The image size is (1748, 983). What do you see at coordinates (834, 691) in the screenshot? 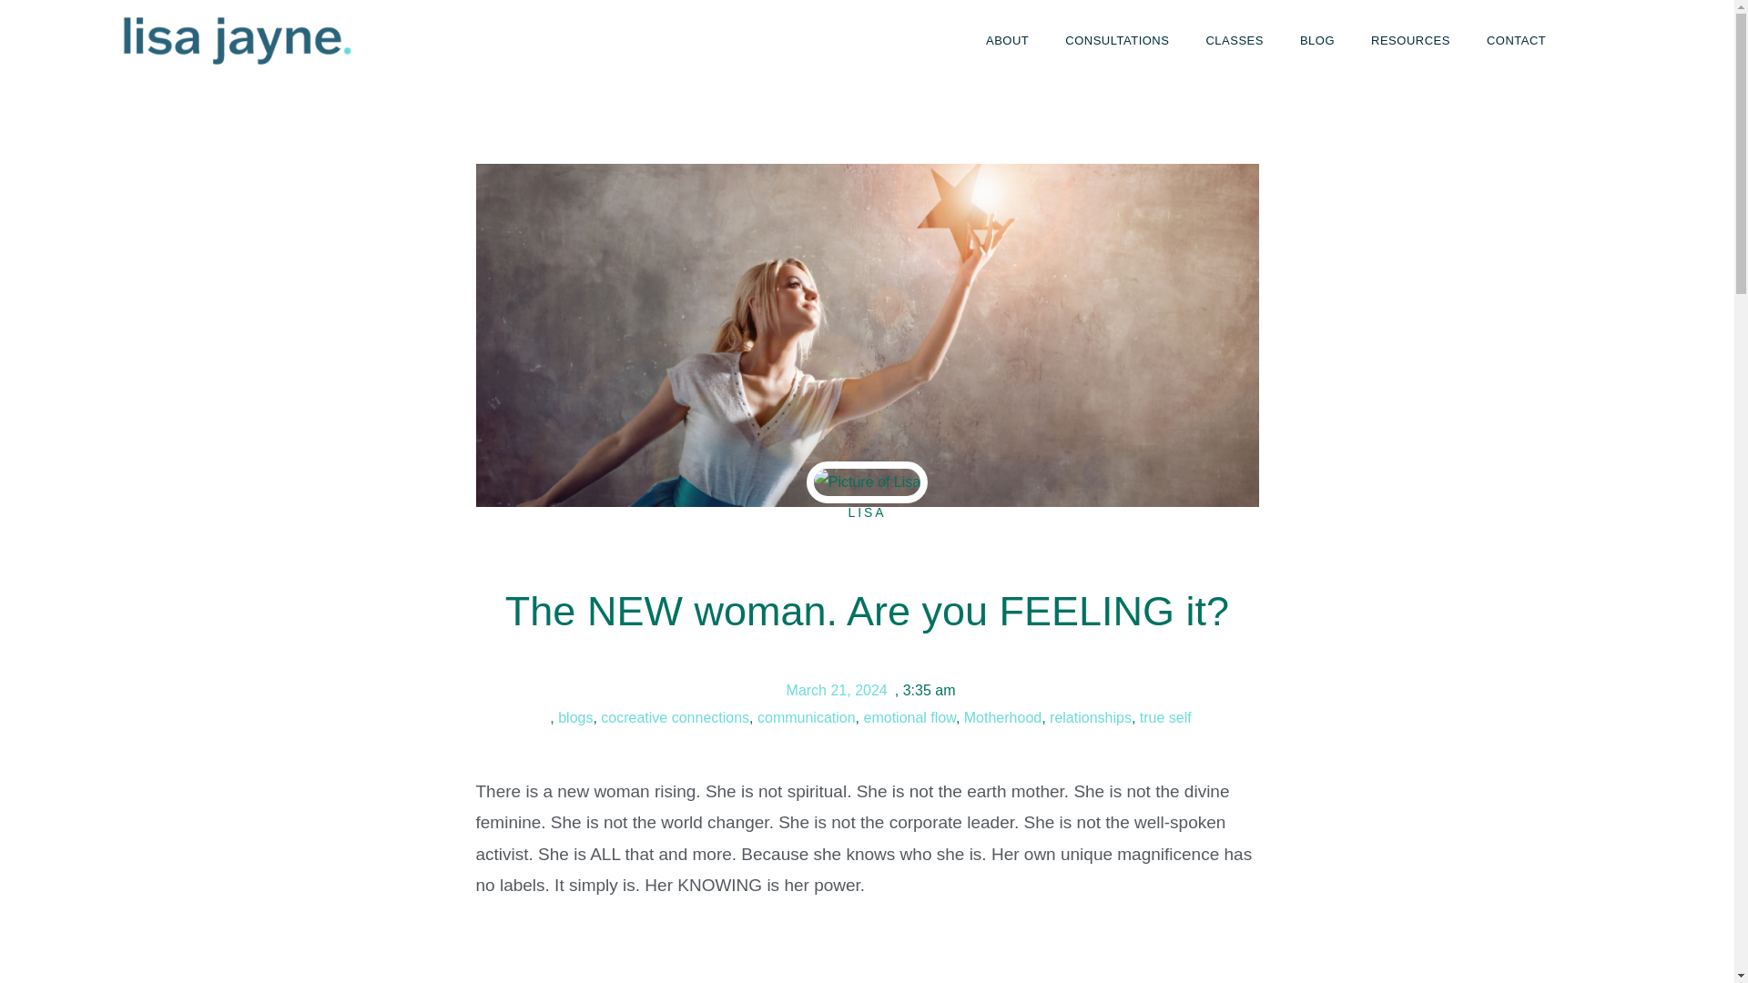
I see `March 21, 2024` at bounding box center [834, 691].